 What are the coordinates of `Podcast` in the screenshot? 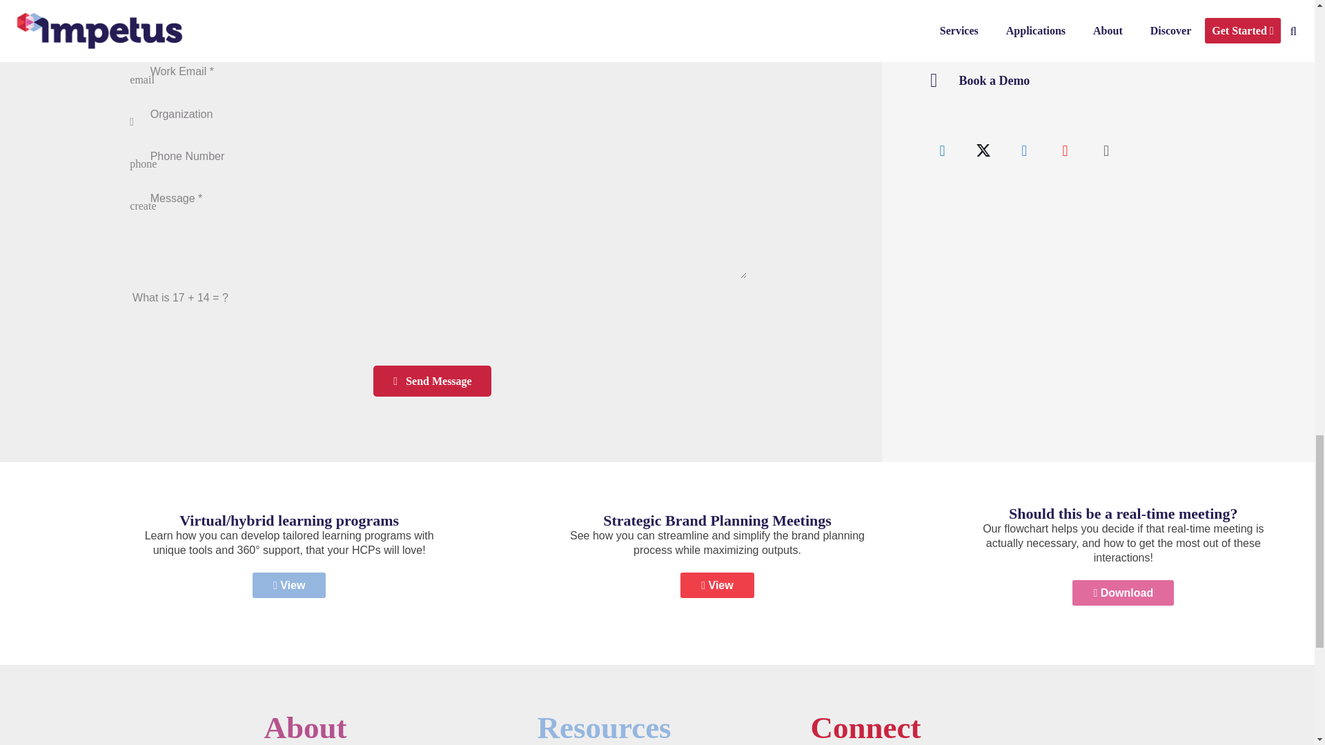 It's located at (1106, 150).